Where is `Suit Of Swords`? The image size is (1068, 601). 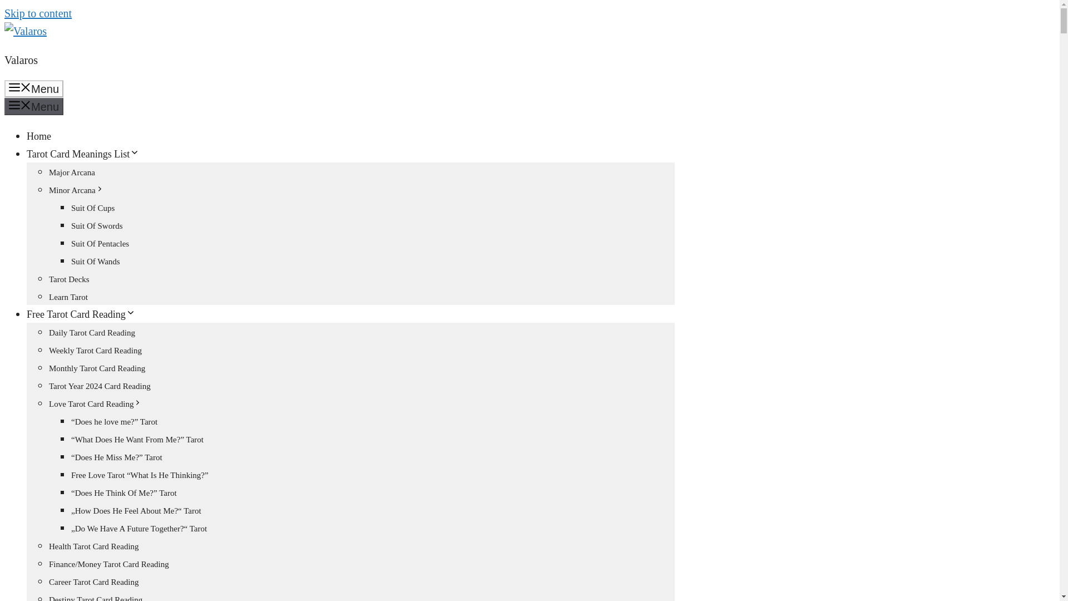 Suit Of Swords is located at coordinates (97, 226).